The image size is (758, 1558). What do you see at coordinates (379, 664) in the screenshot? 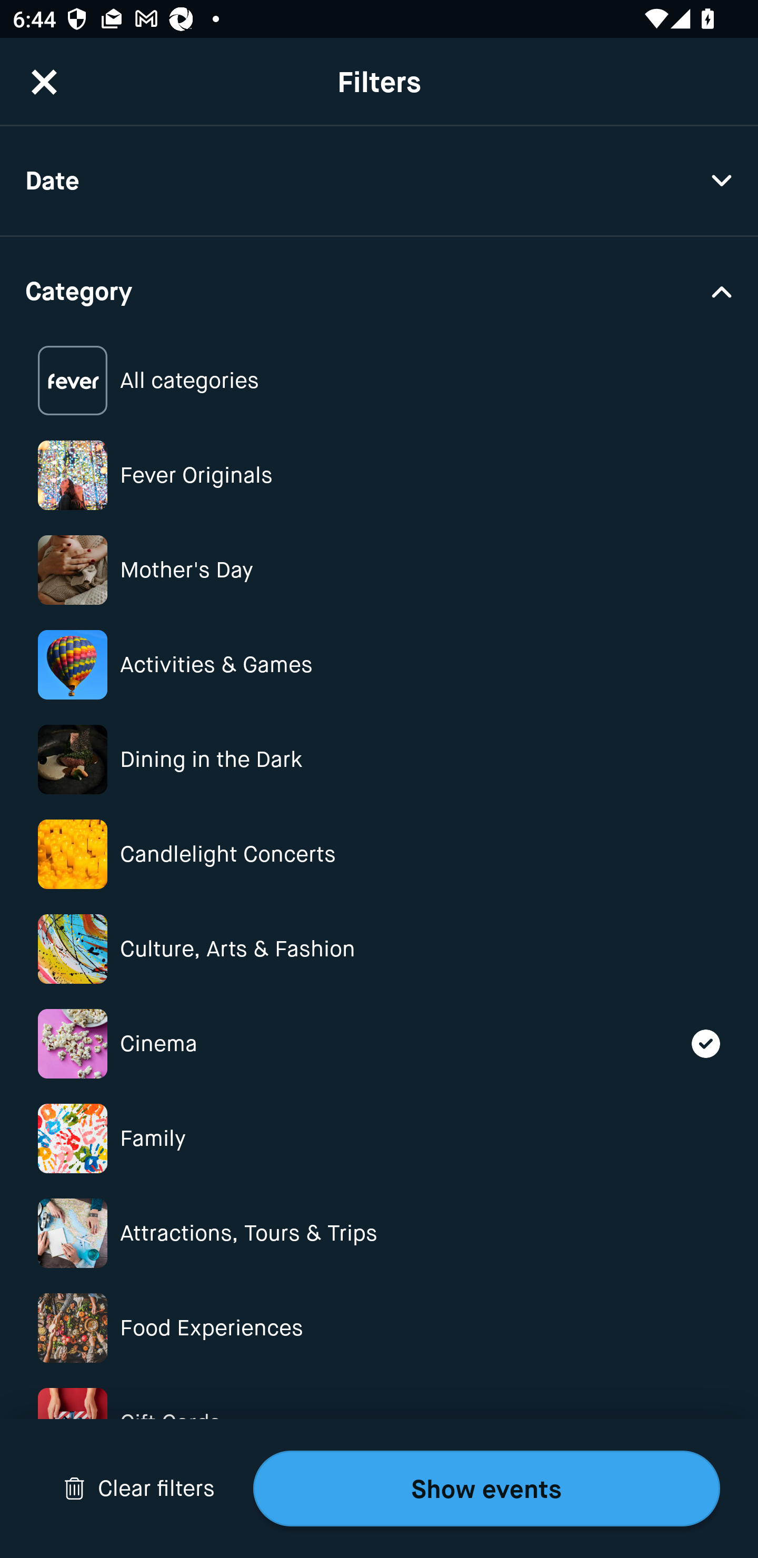
I see `Category Image Activities & Games` at bounding box center [379, 664].